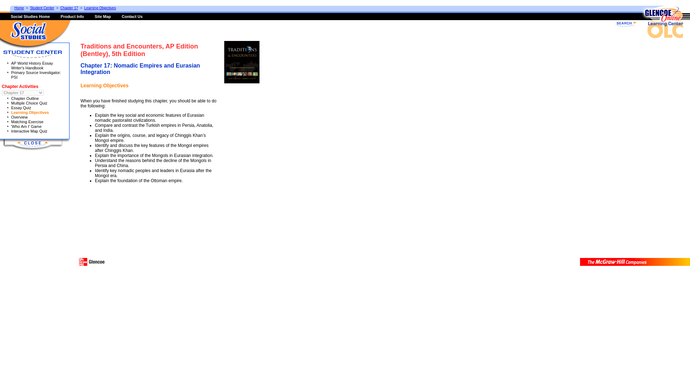 The height and width of the screenshot is (388, 690). I want to click on Primary Source Investigator: PSI, so click(36, 75).